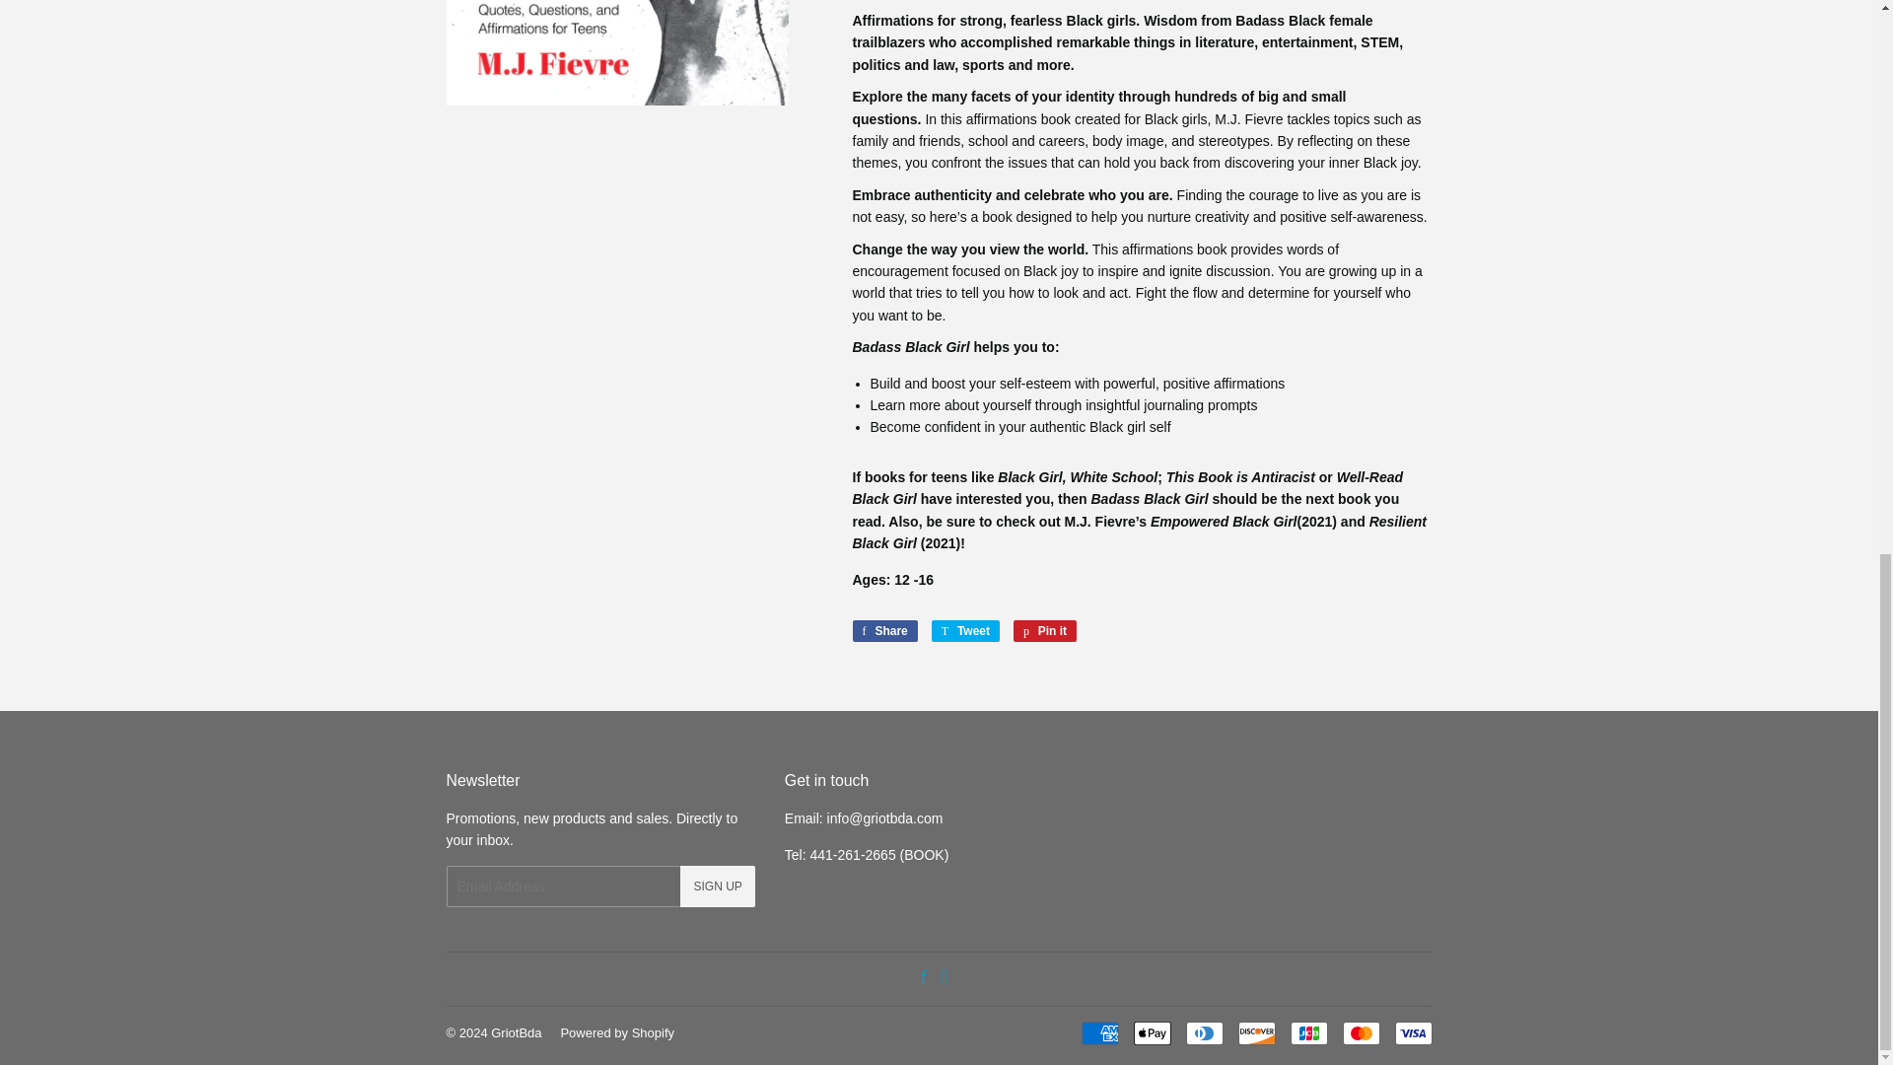  Describe the element at coordinates (1153, 1032) in the screenshot. I see `Apple Pay` at that location.